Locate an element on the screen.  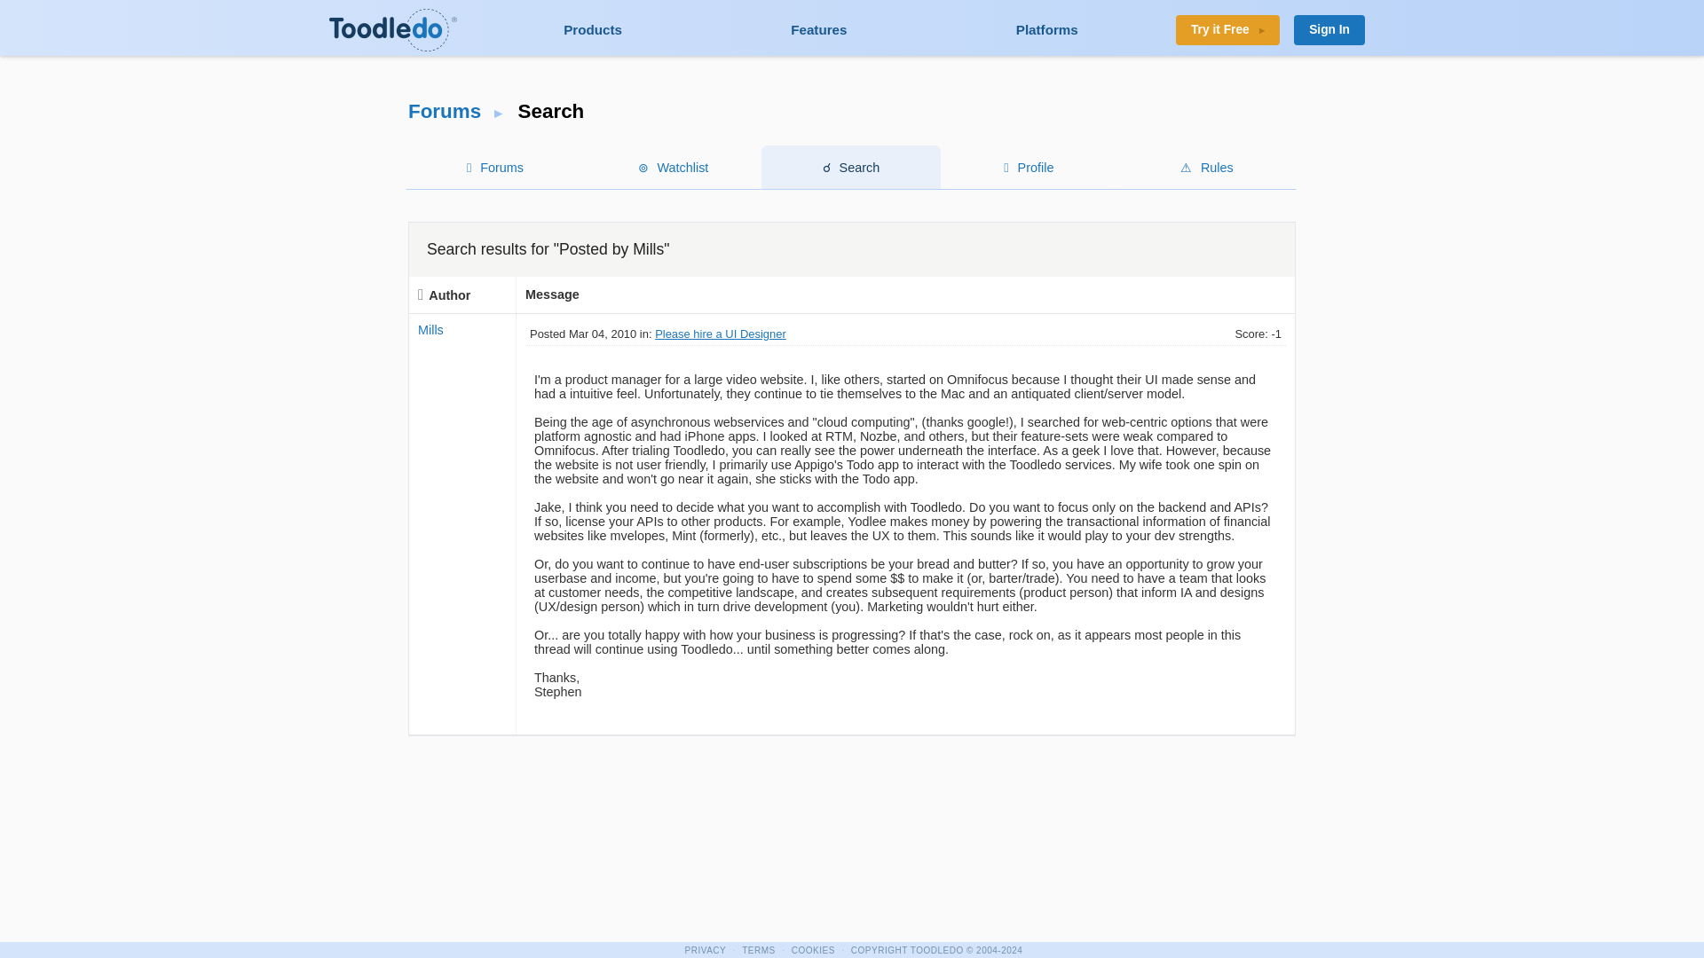
Forums is located at coordinates (495, 167).